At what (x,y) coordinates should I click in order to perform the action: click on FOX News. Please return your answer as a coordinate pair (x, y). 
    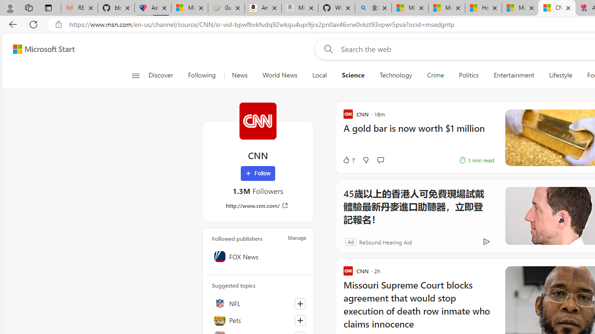
    Looking at the image, I should click on (258, 256).